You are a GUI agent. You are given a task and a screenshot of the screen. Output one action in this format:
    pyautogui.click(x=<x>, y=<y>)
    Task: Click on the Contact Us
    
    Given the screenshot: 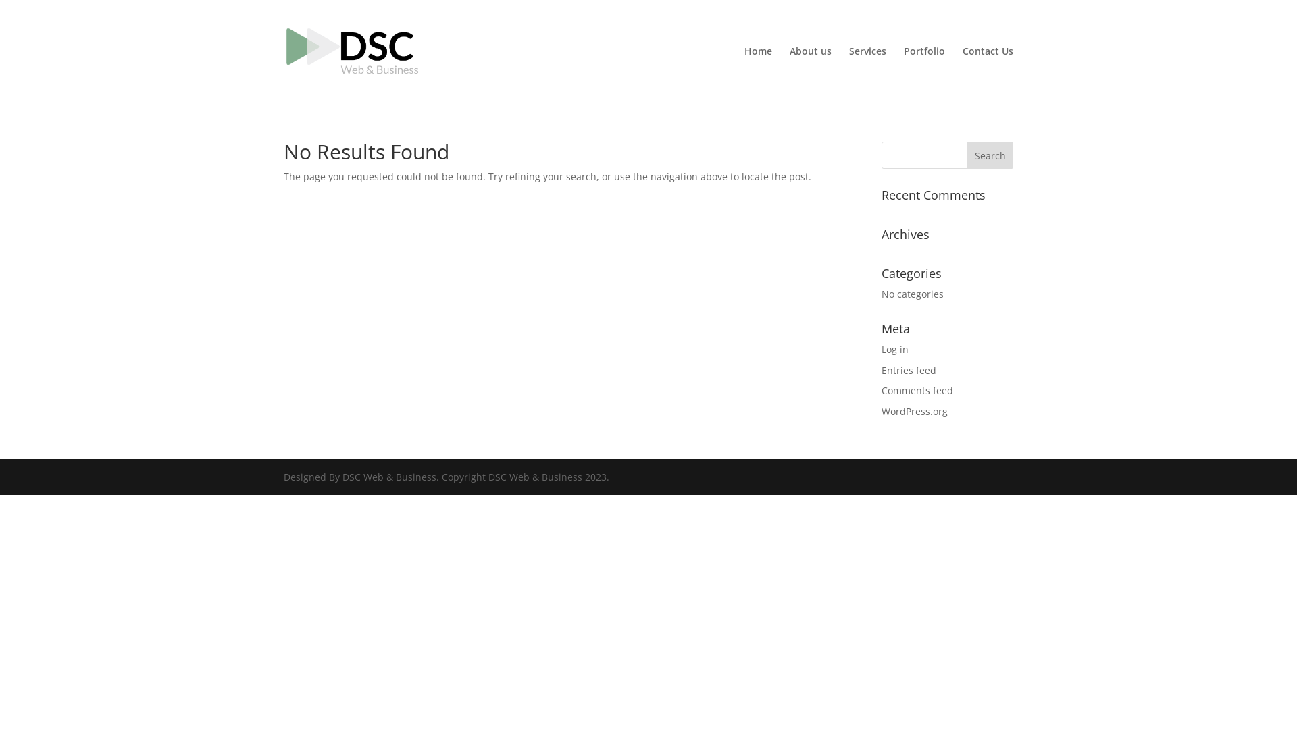 What is the action you would take?
    pyautogui.click(x=988, y=74)
    